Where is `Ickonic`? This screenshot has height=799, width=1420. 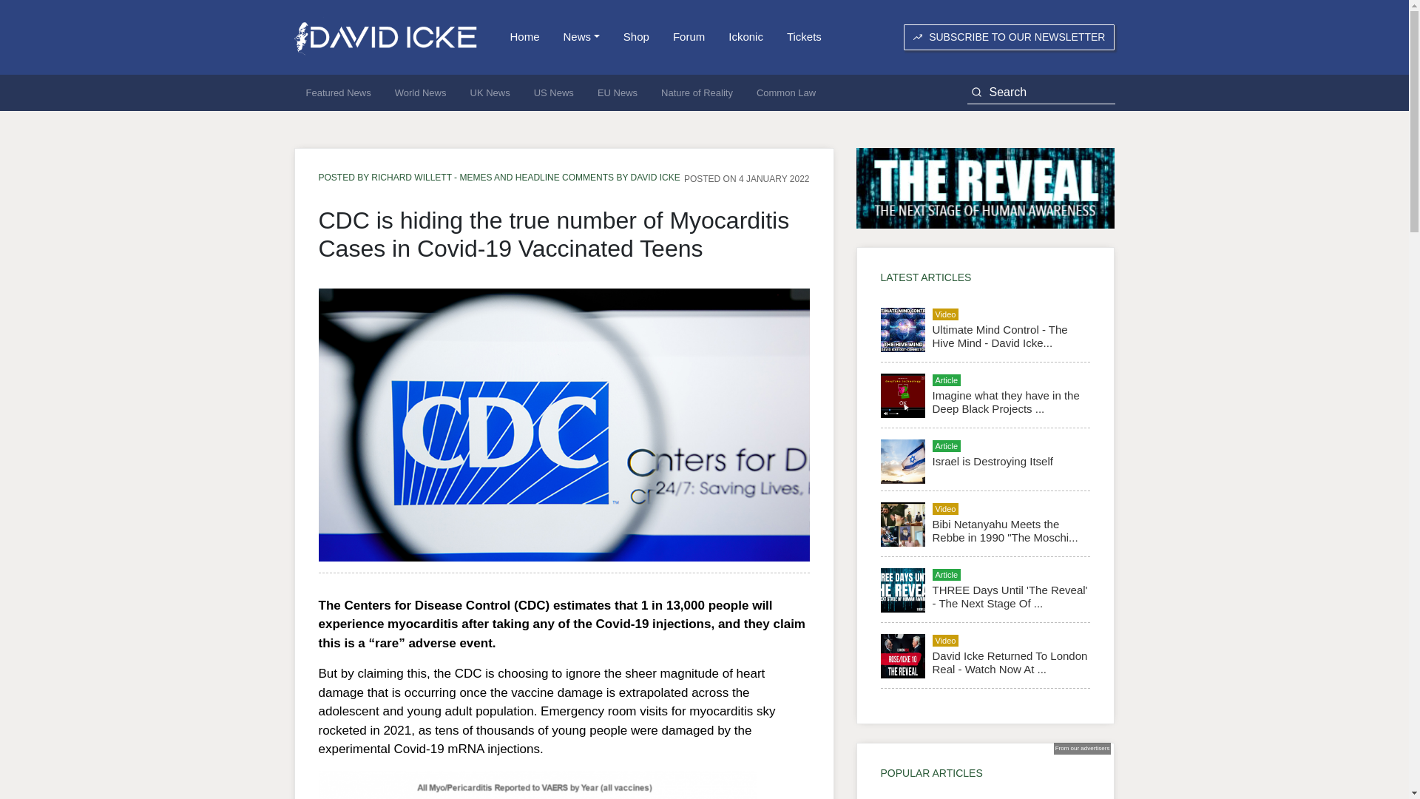
Ickonic is located at coordinates (745, 37).